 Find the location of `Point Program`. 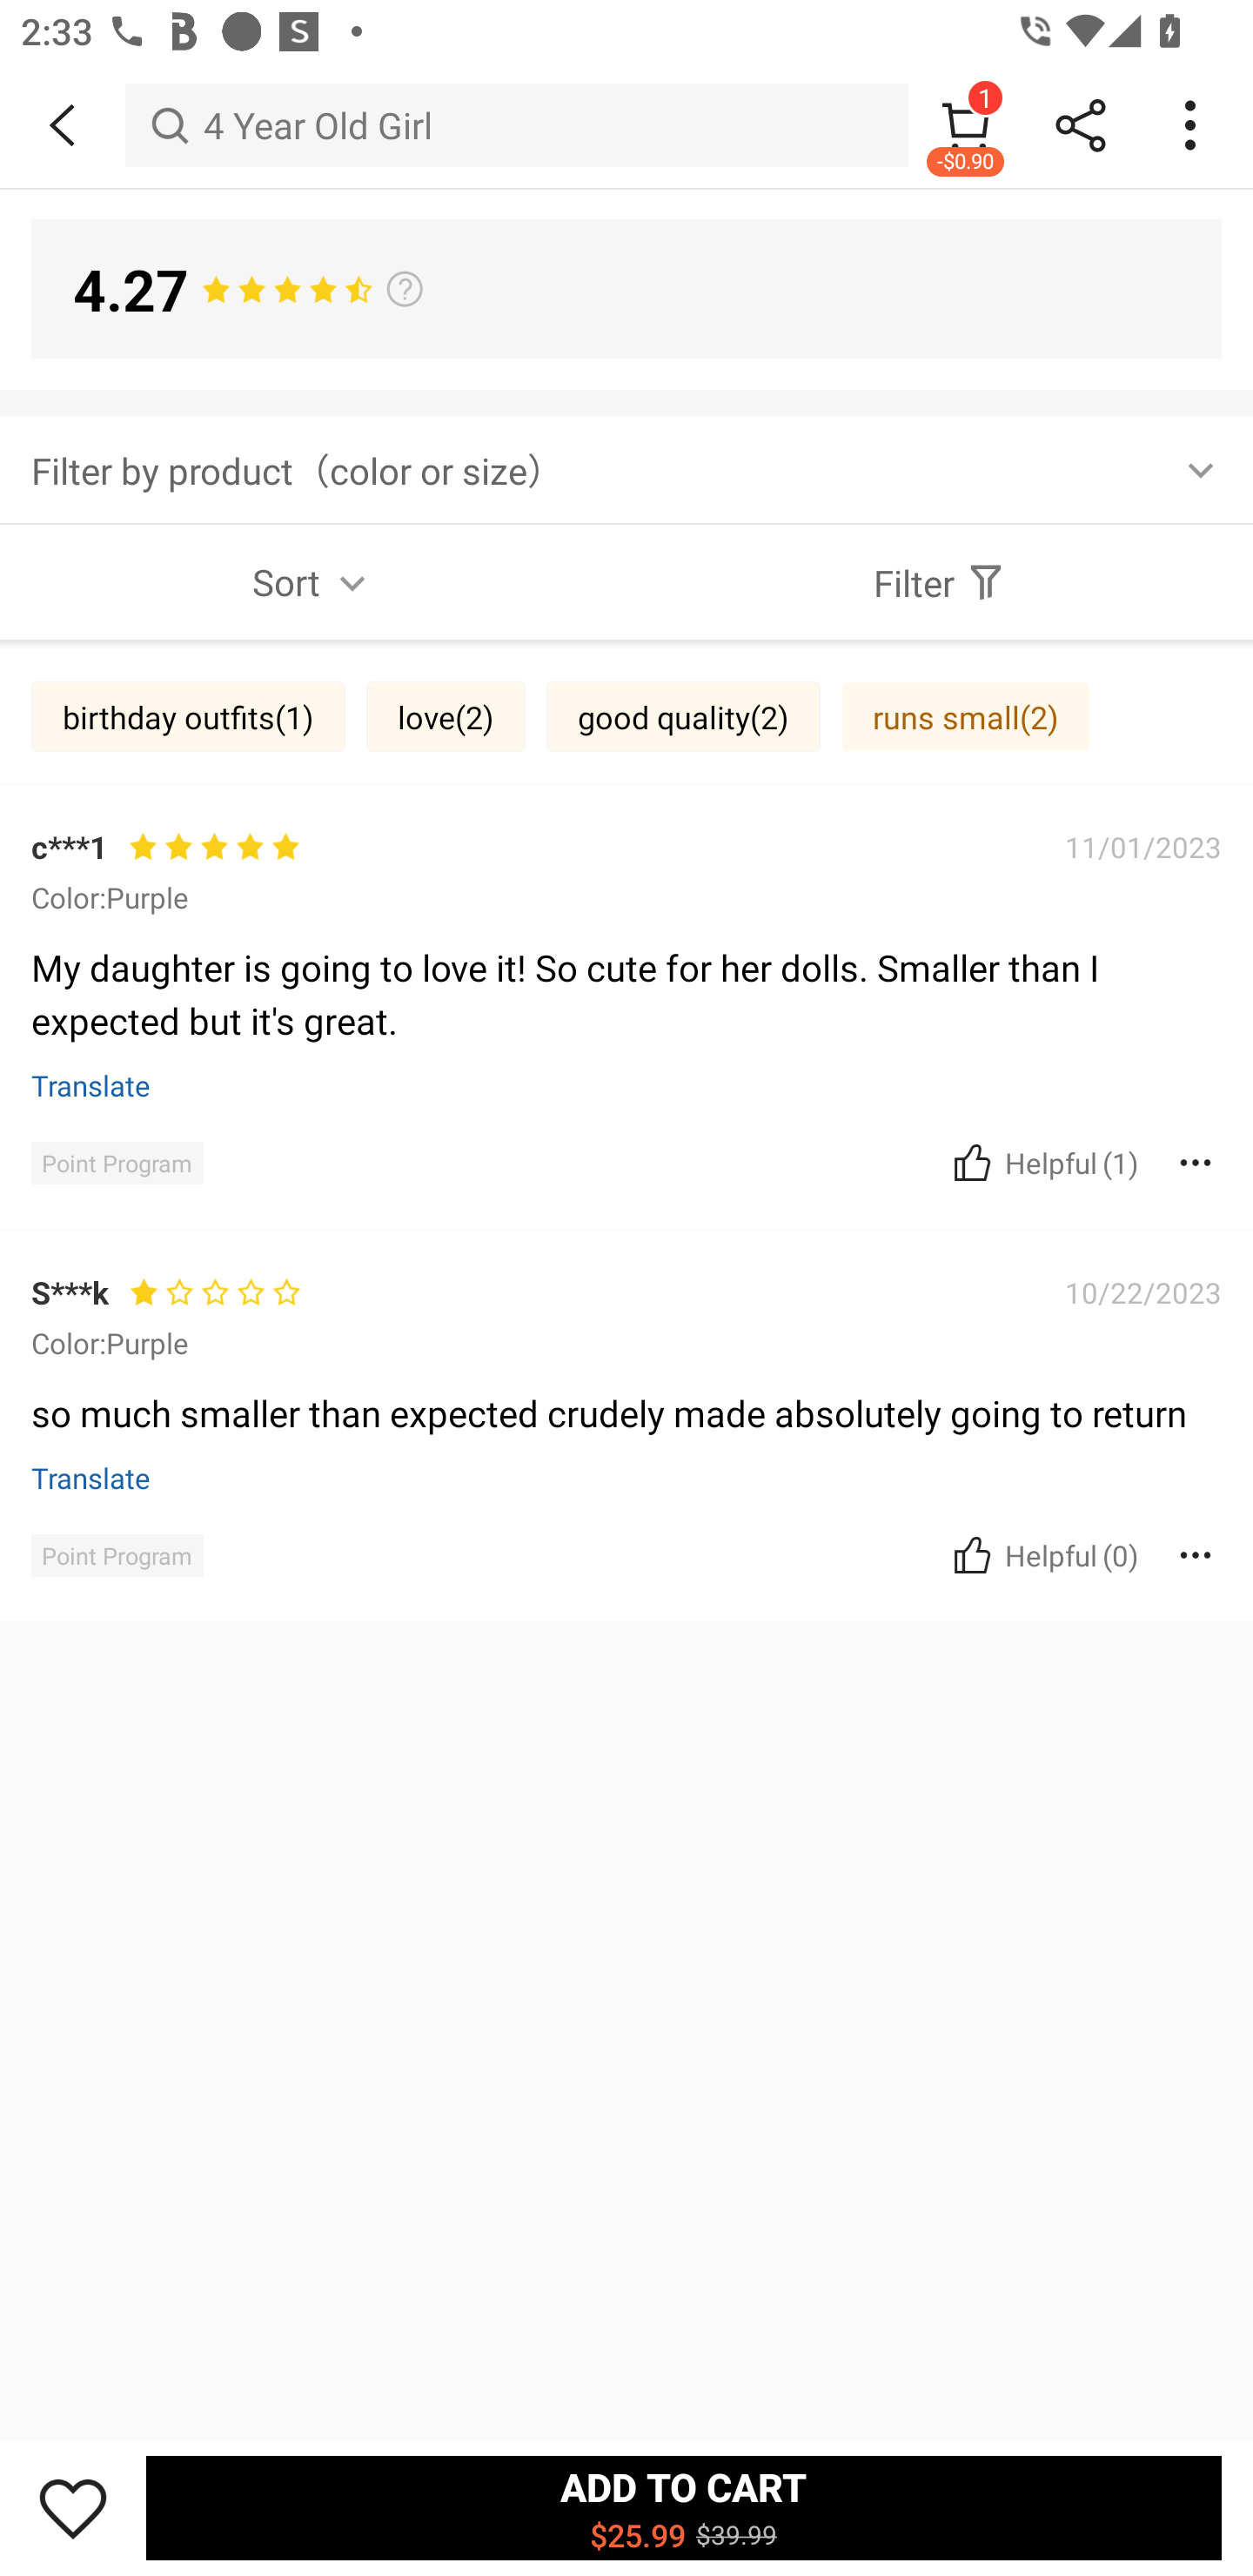

Point Program is located at coordinates (117, 1163).